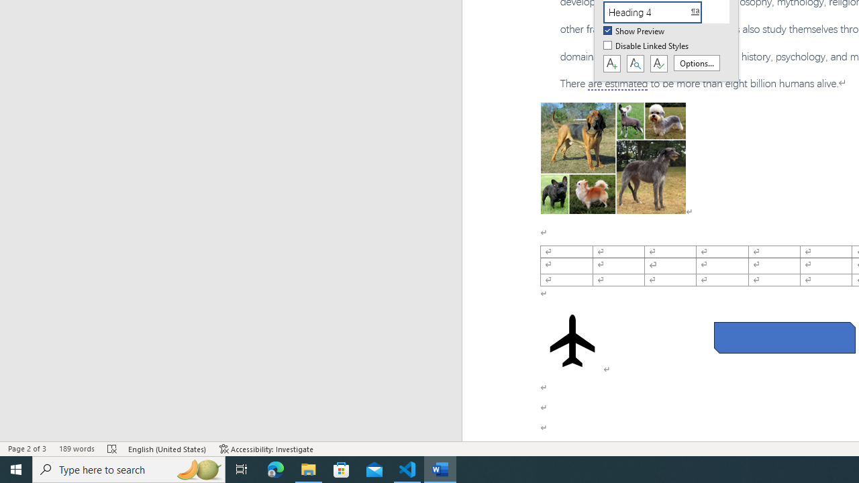  Describe the element at coordinates (113, 448) in the screenshot. I see `Spelling and Grammar Check Errors` at that location.